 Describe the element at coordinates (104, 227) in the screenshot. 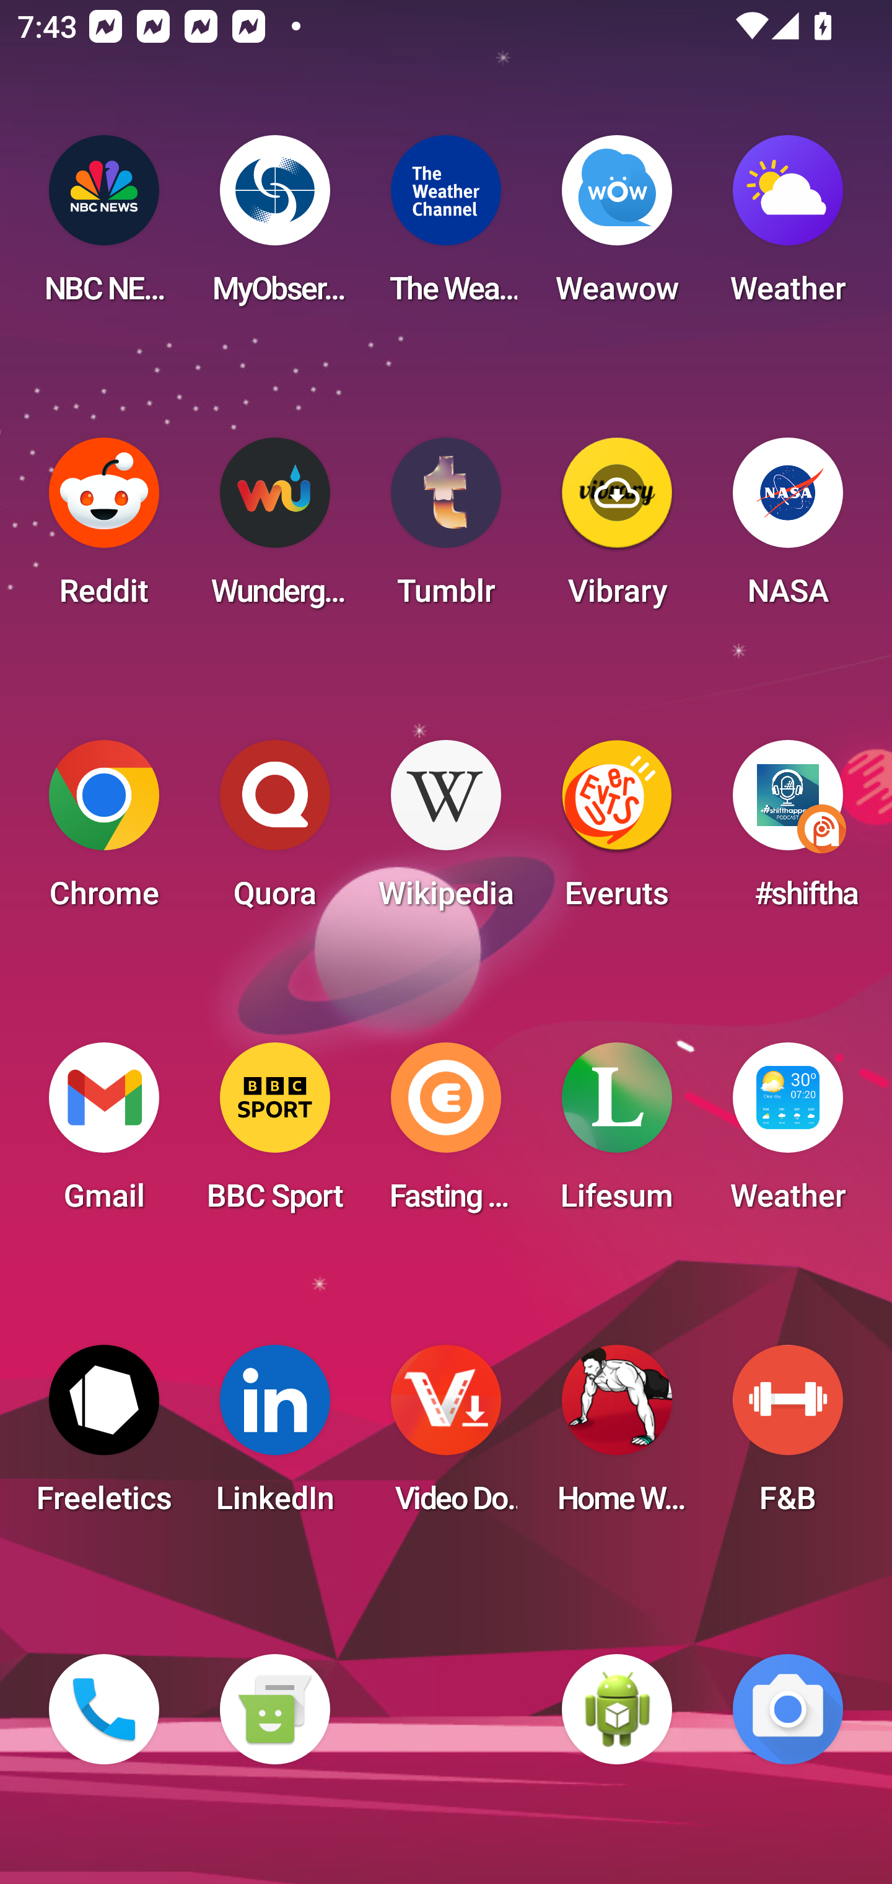

I see `NBC NEWS` at that location.